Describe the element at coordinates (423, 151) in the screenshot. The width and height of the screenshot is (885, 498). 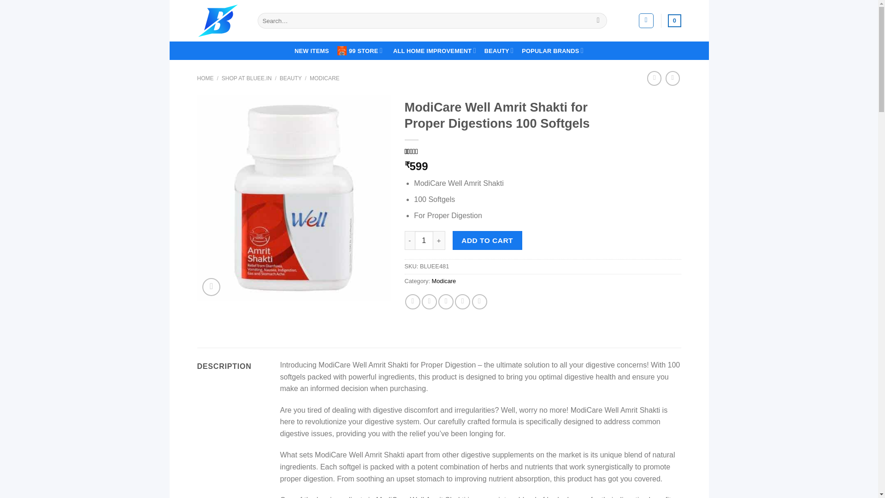
I see `3 customer reviews` at that location.